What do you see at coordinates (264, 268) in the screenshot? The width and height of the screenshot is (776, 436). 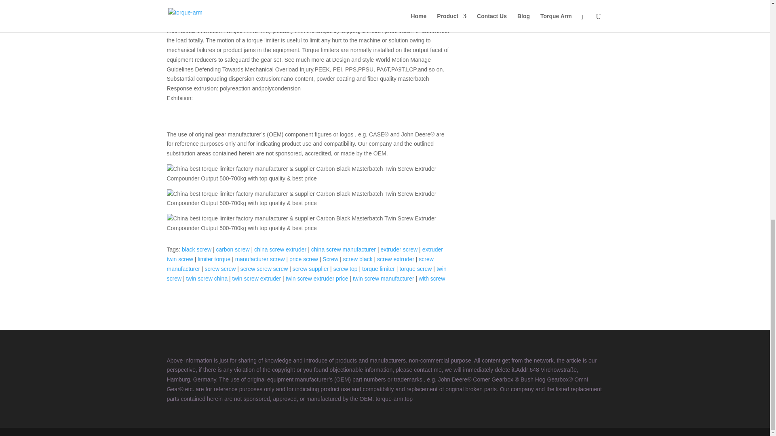 I see `screw screw screw` at bounding box center [264, 268].